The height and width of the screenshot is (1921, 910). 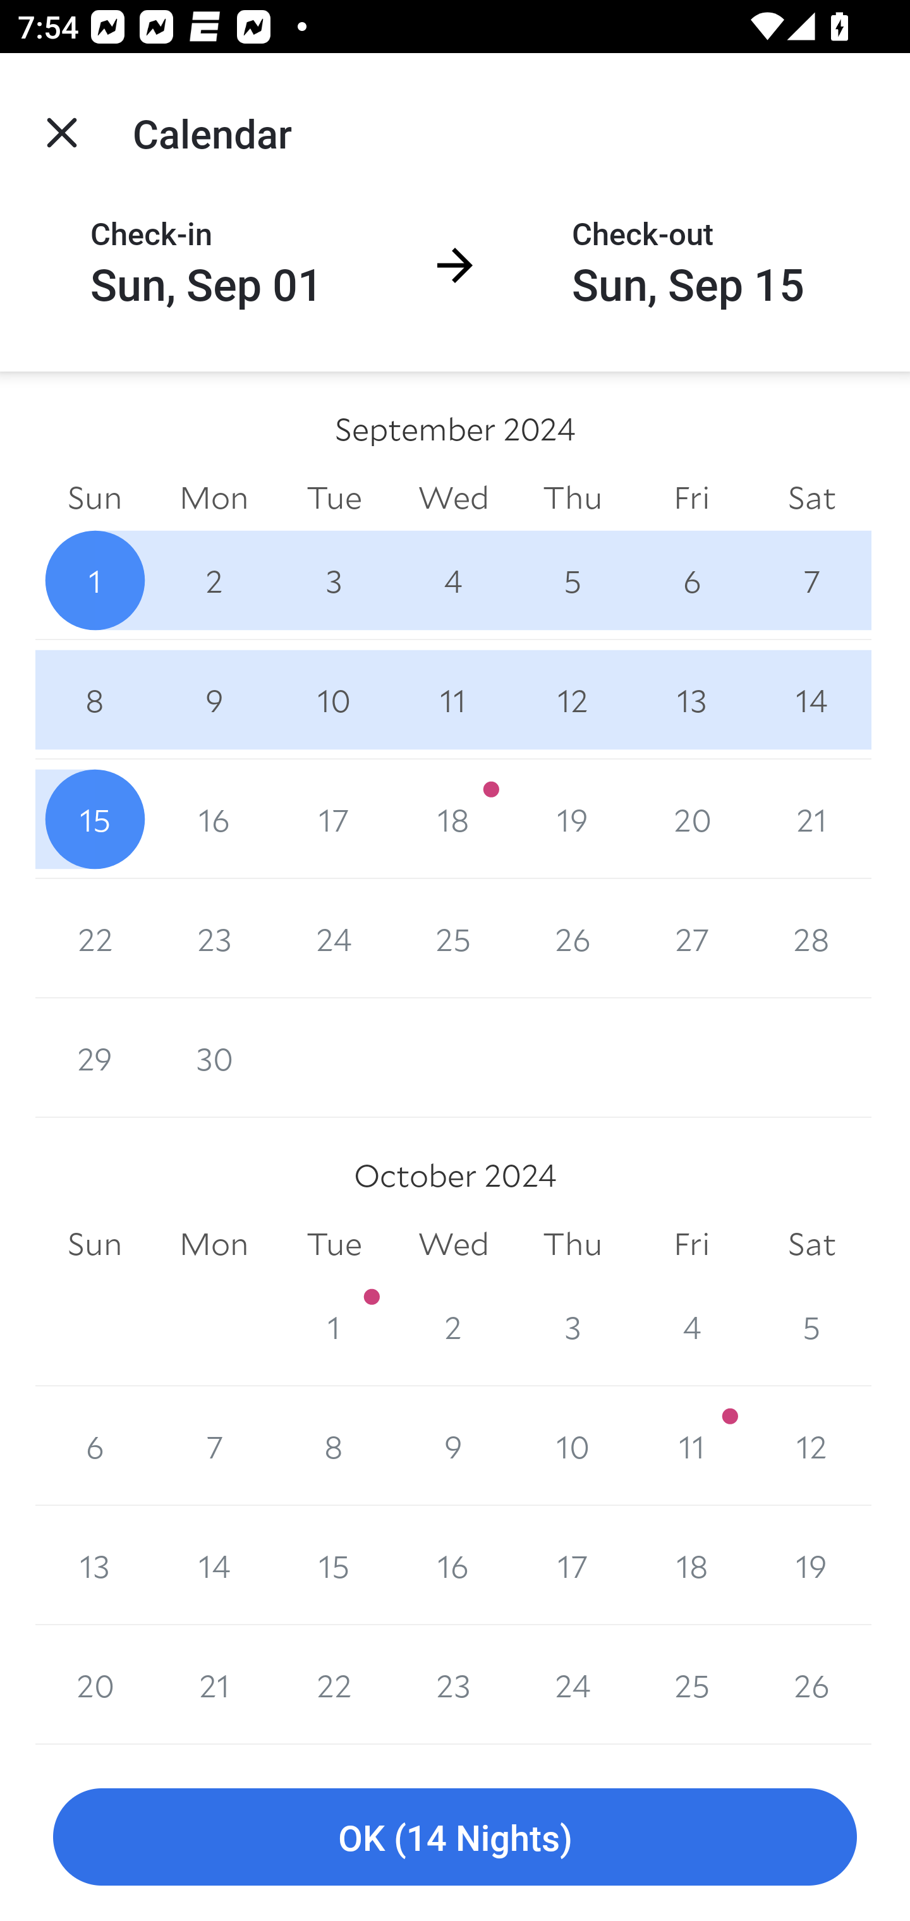 I want to click on 7 7 September 2024, so click(x=811, y=580).